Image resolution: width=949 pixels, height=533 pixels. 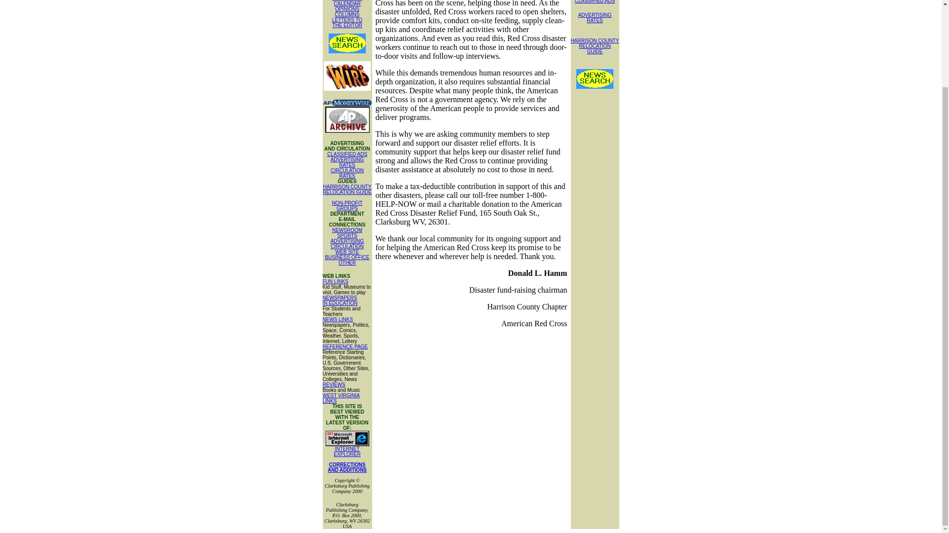 I want to click on OTHER, so click(x=347, y=263).